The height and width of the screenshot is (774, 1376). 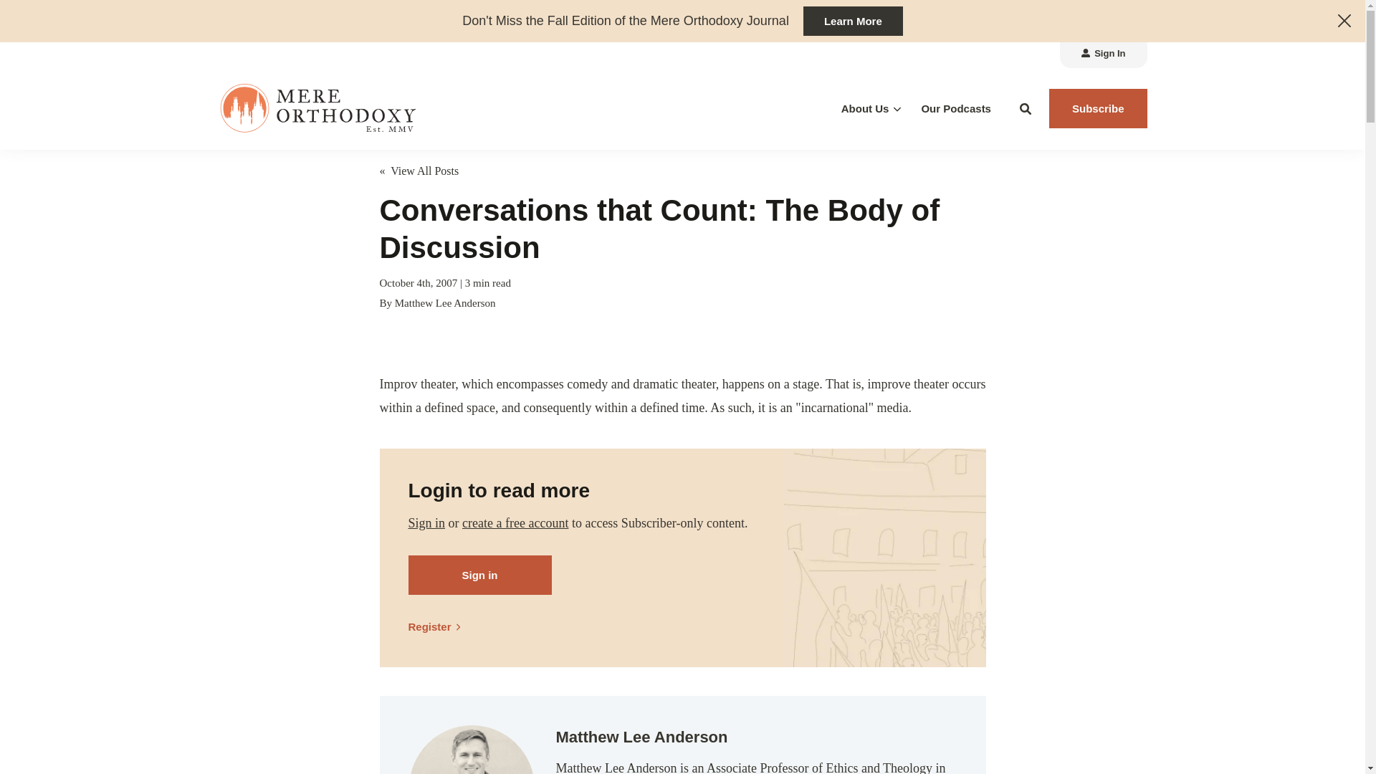 I want to click on Matthew Lee Anderson, so click(x=445, y=302).